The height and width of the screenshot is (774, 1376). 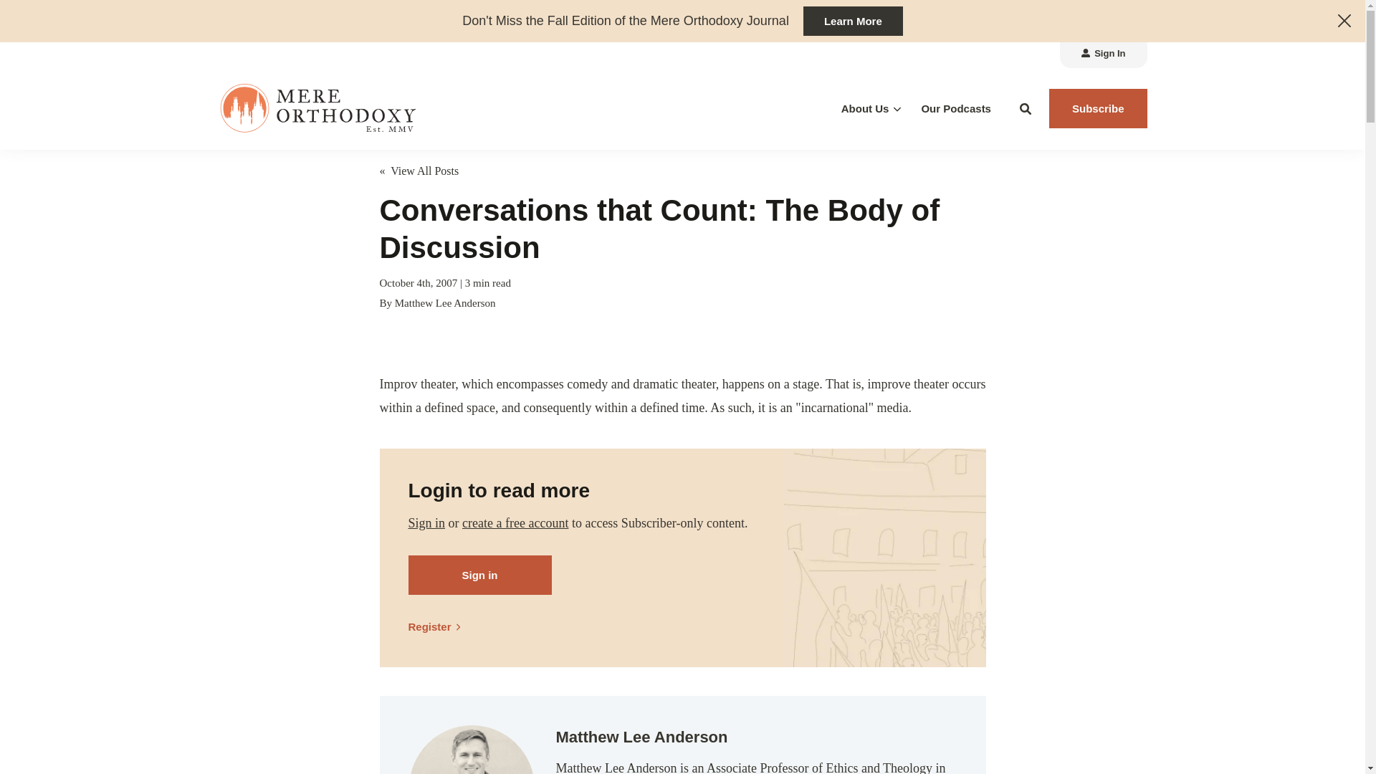 I want to click on Matthew Lee Anderson, so click(x=445, y=302).